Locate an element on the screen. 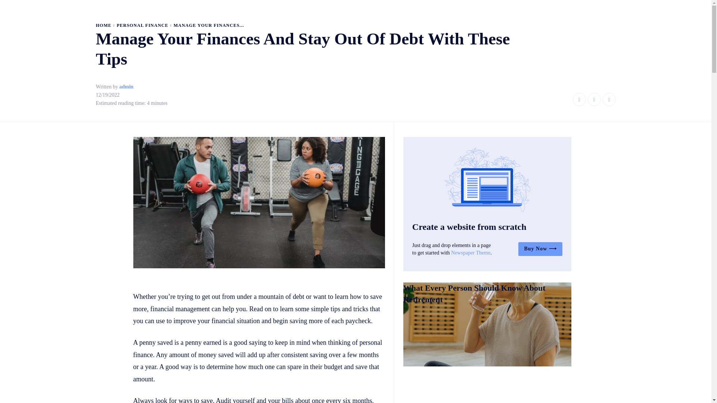  PERSONAL FINANCE is located at coordinates (142, 25).